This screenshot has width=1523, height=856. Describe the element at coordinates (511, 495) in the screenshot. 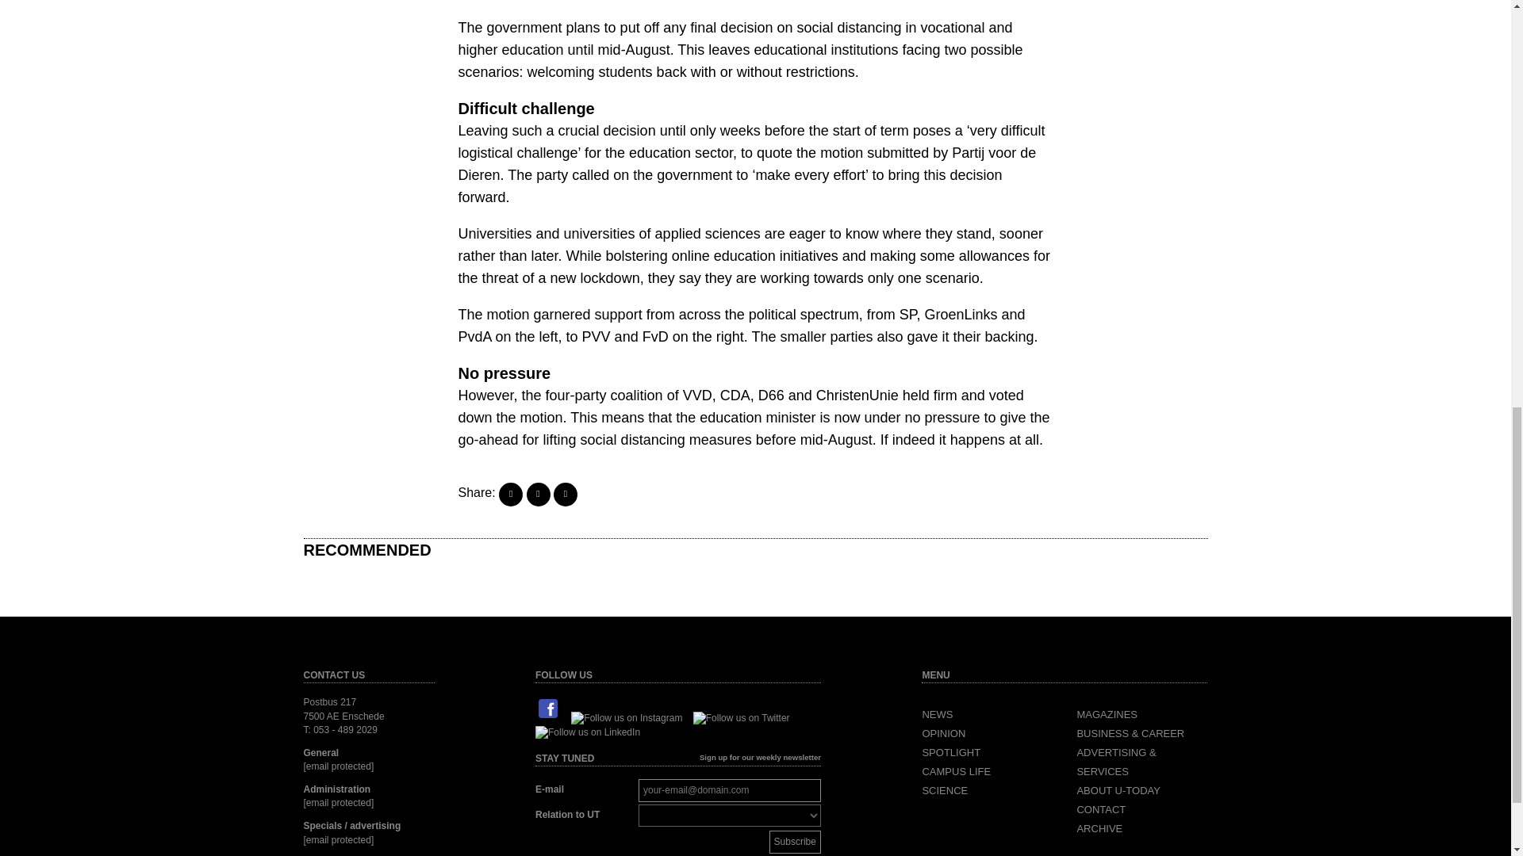

I see `Share on Facebook` at that location.